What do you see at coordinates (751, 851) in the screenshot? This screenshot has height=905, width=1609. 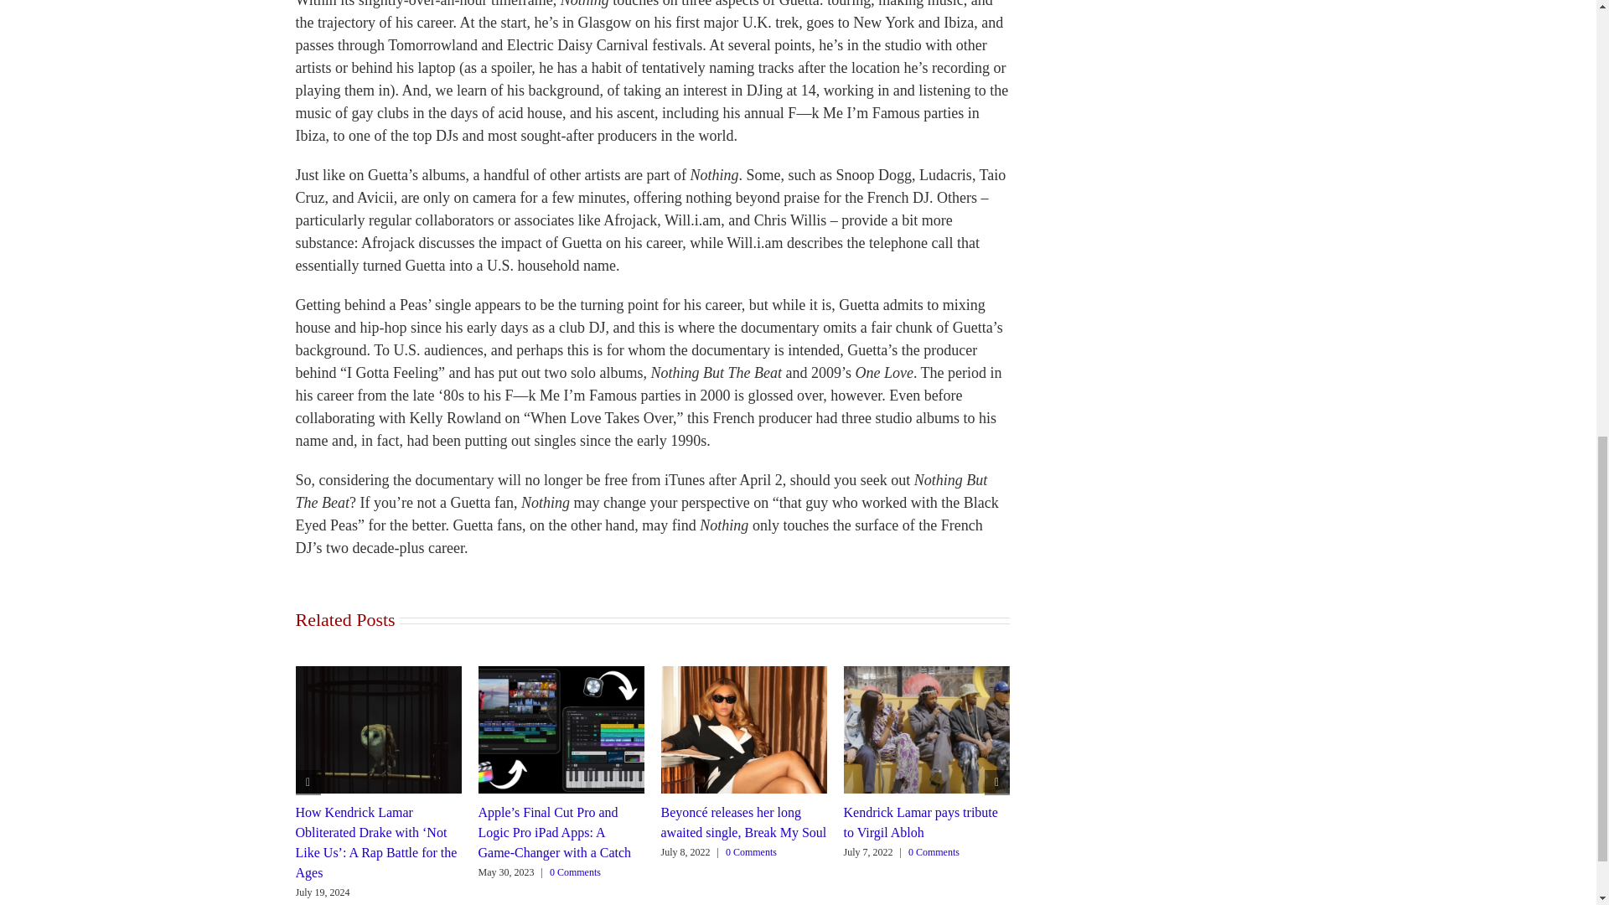 I see `0 Comments` at bounding box center [751, 851].